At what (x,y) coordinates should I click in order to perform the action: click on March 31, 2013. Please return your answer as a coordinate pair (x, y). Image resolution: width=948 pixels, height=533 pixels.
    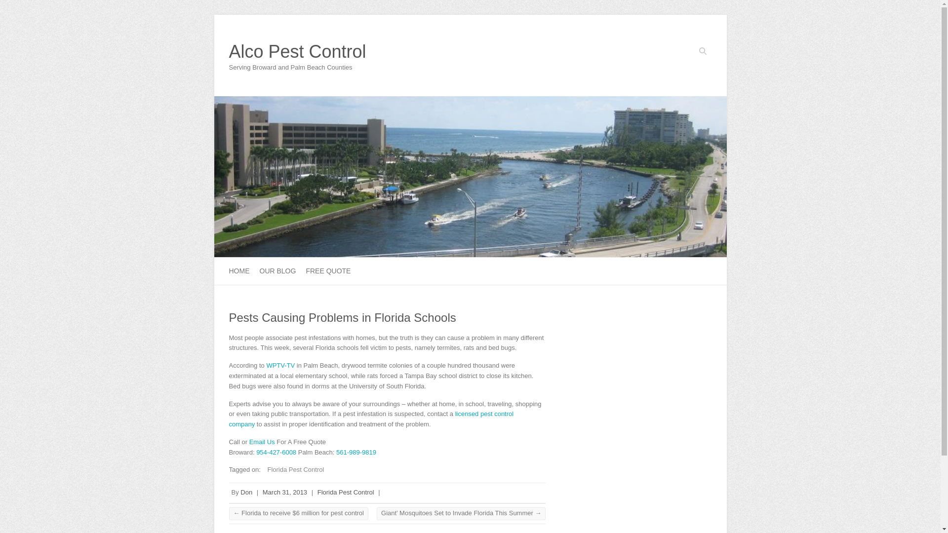
    Looking at the image, I should click on (284, 493).